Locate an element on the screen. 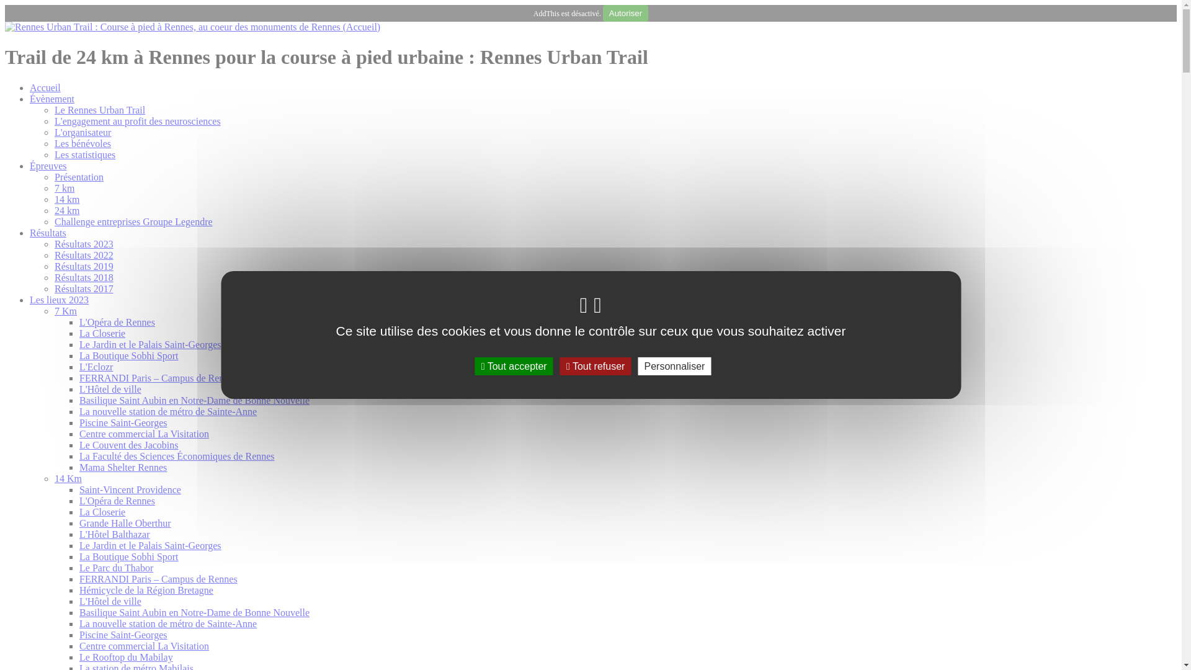 Image resolution: width=1191 pixels, height=670 pixels. Basilique Saint Aubin en Notre-Dame de Bonne Nouvelle is located at coordinates (195, 613).